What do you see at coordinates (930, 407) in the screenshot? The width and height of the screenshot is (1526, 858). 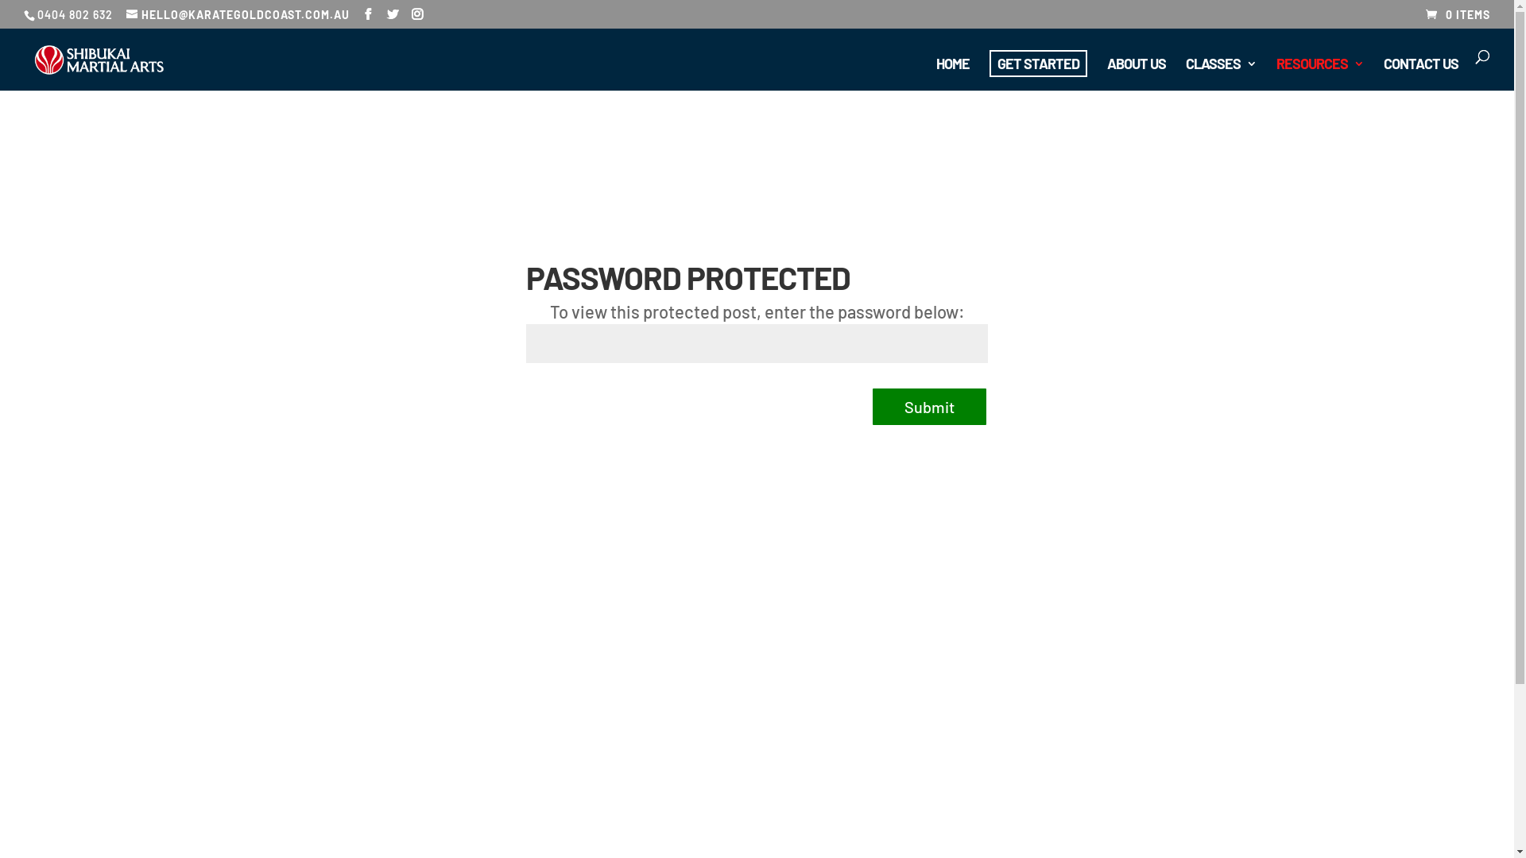 I see `Submit` at bounding box center [930, 407].